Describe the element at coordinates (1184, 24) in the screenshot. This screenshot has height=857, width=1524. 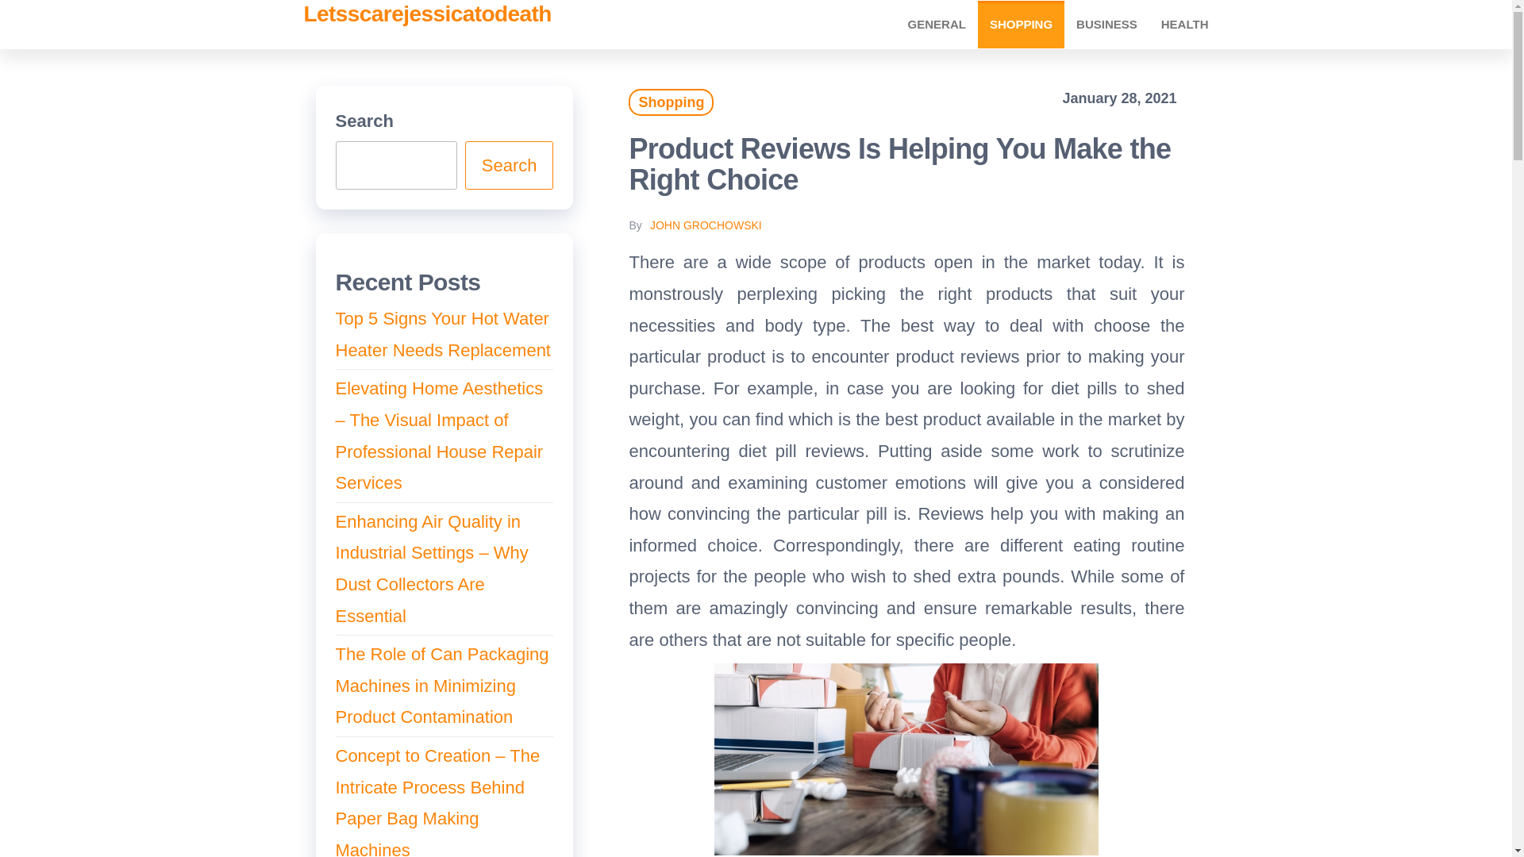
I see `HEALTH` at that location.